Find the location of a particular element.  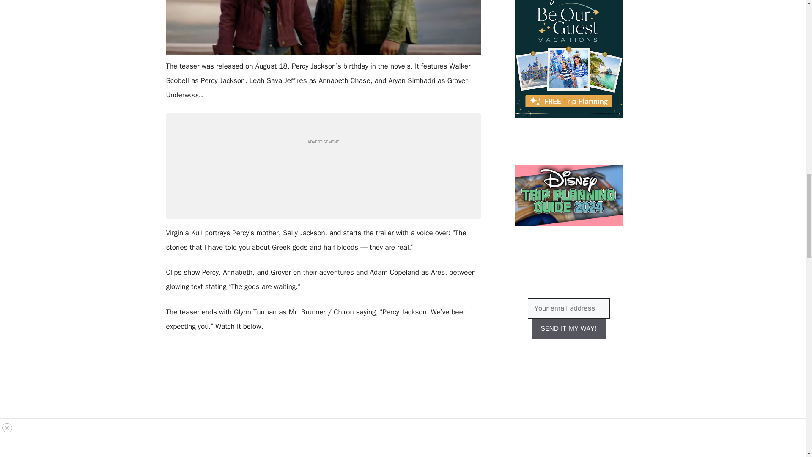

YouTube player is located at coordinates (323, 401).